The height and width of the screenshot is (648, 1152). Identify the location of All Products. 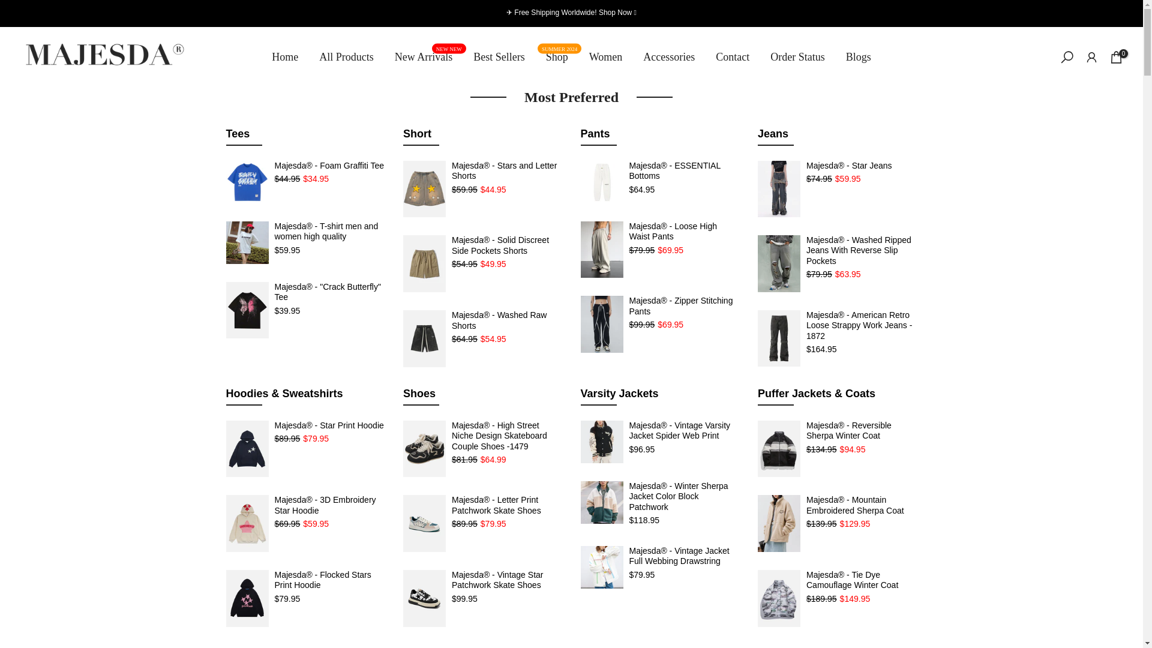
(347, 57).